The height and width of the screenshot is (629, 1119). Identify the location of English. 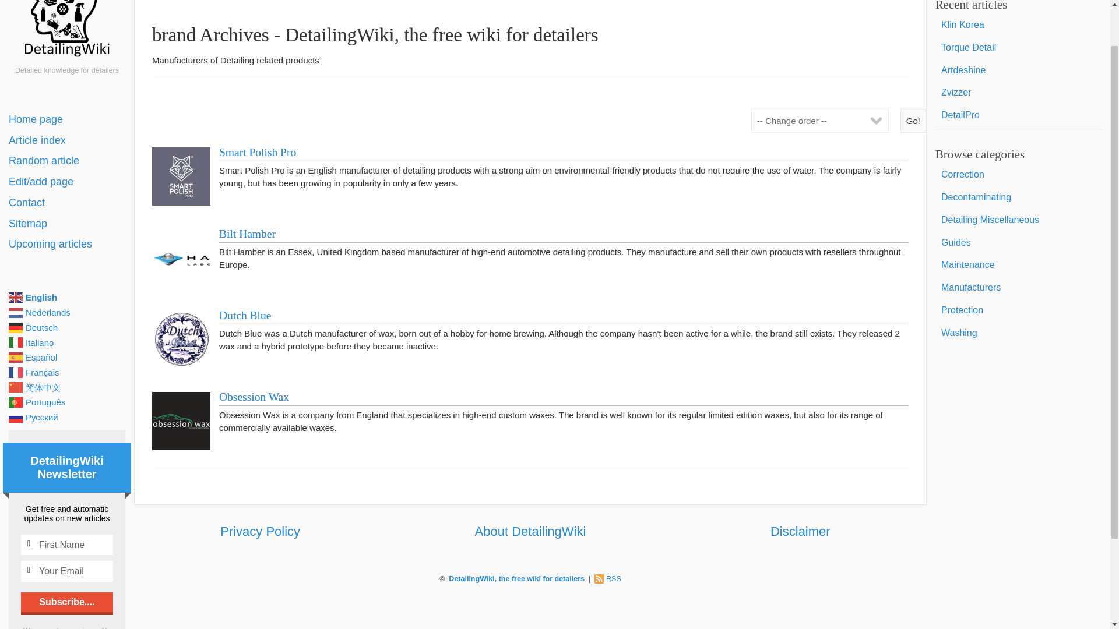
(67, 297).